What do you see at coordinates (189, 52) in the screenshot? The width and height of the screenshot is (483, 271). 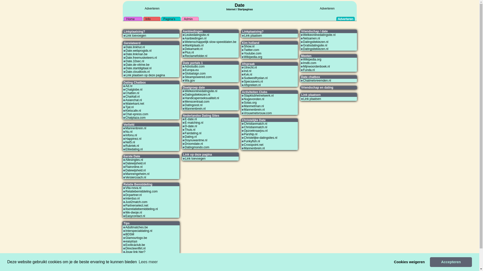 I see `Plus.nl` at bounding box center [189, 52].